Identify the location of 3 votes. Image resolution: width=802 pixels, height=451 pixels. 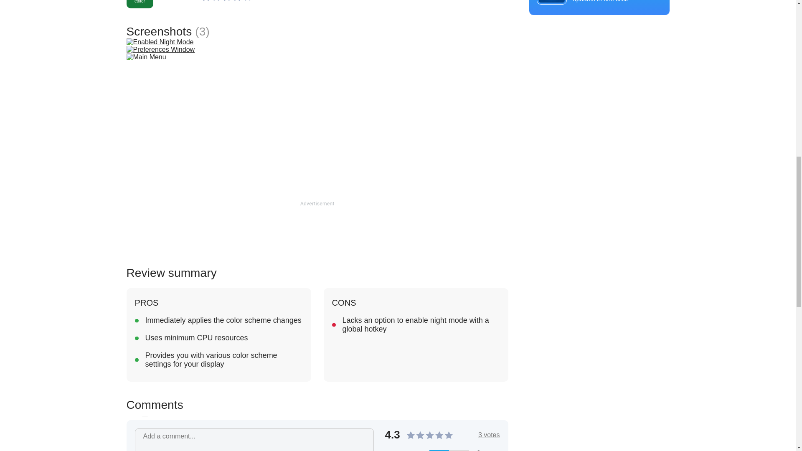
(489, 434).